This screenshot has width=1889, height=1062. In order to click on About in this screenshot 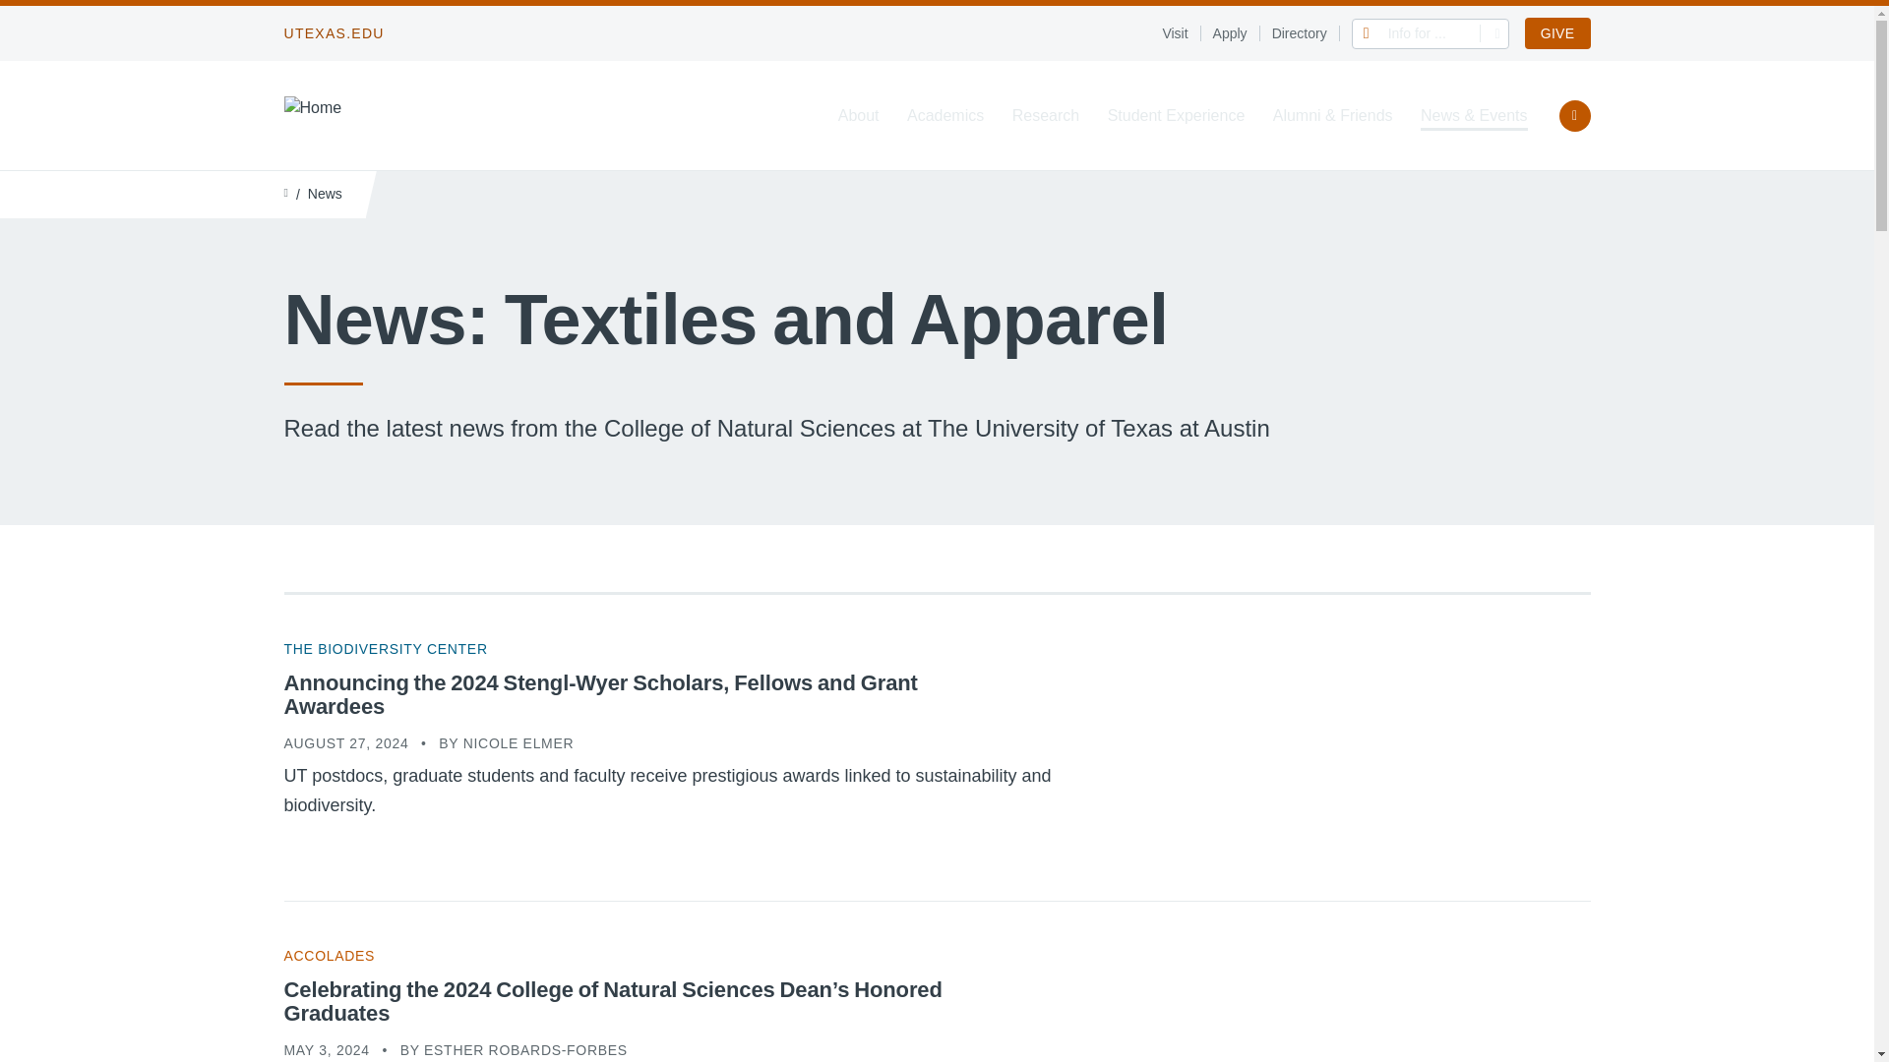, I will do `click(859, 116)`.